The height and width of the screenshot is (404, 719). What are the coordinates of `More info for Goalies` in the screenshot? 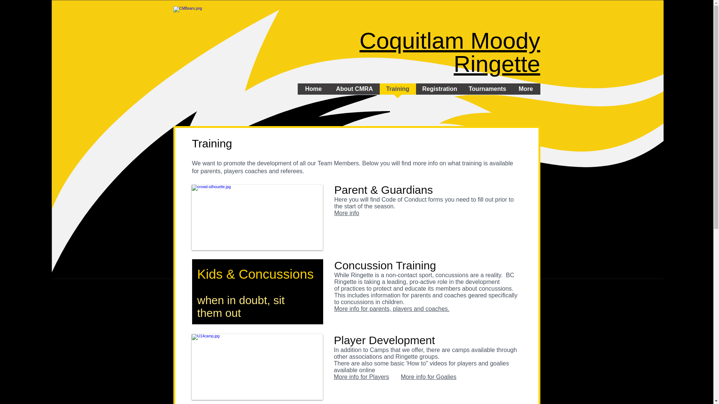 It's located at (428, 377).